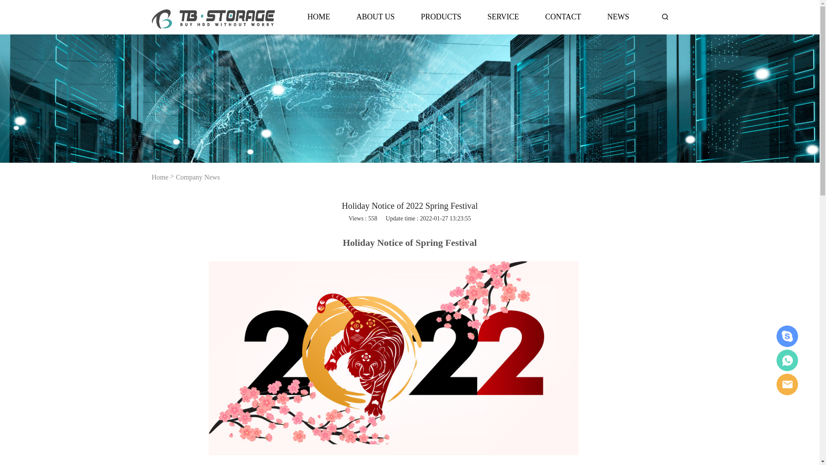  What do you see at coordinates (503, 22) in the screenshot?
I see `Service` at bounding box center [503, 22].